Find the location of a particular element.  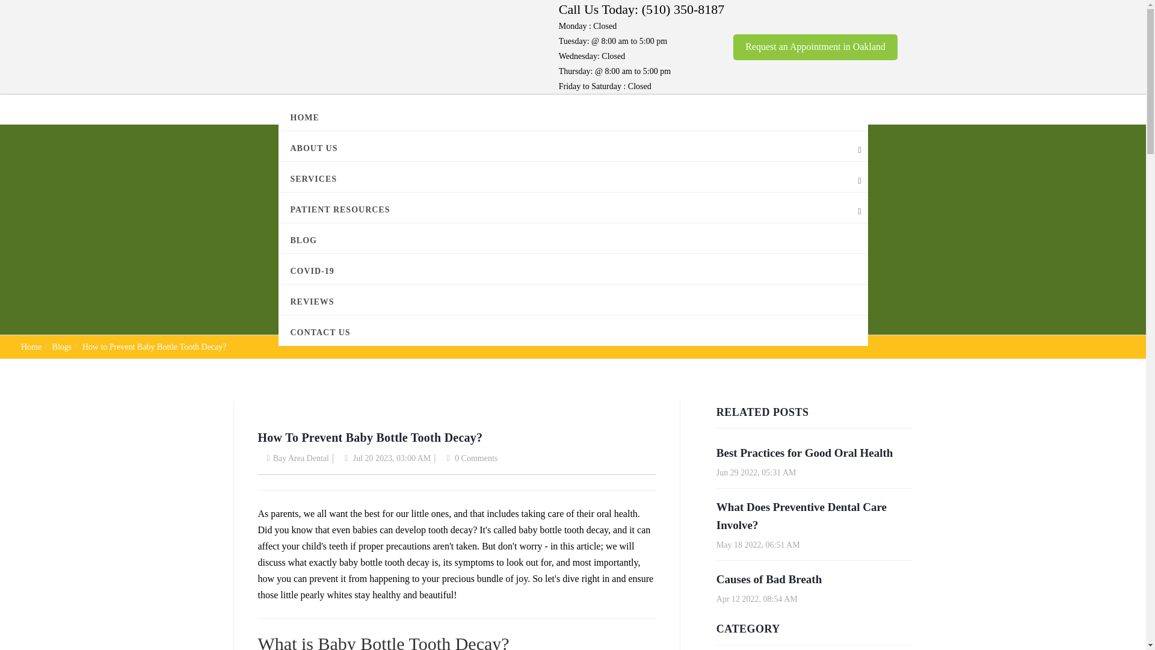

PATIENT RESOURCES is located at coordinates (573, 207).